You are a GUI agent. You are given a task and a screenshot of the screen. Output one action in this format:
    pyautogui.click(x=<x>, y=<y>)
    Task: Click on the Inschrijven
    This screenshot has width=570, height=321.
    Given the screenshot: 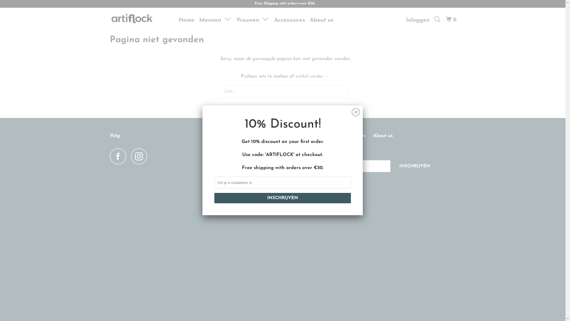 What is the action you would take?
    pyautogui.click(x=283, y=198)
    